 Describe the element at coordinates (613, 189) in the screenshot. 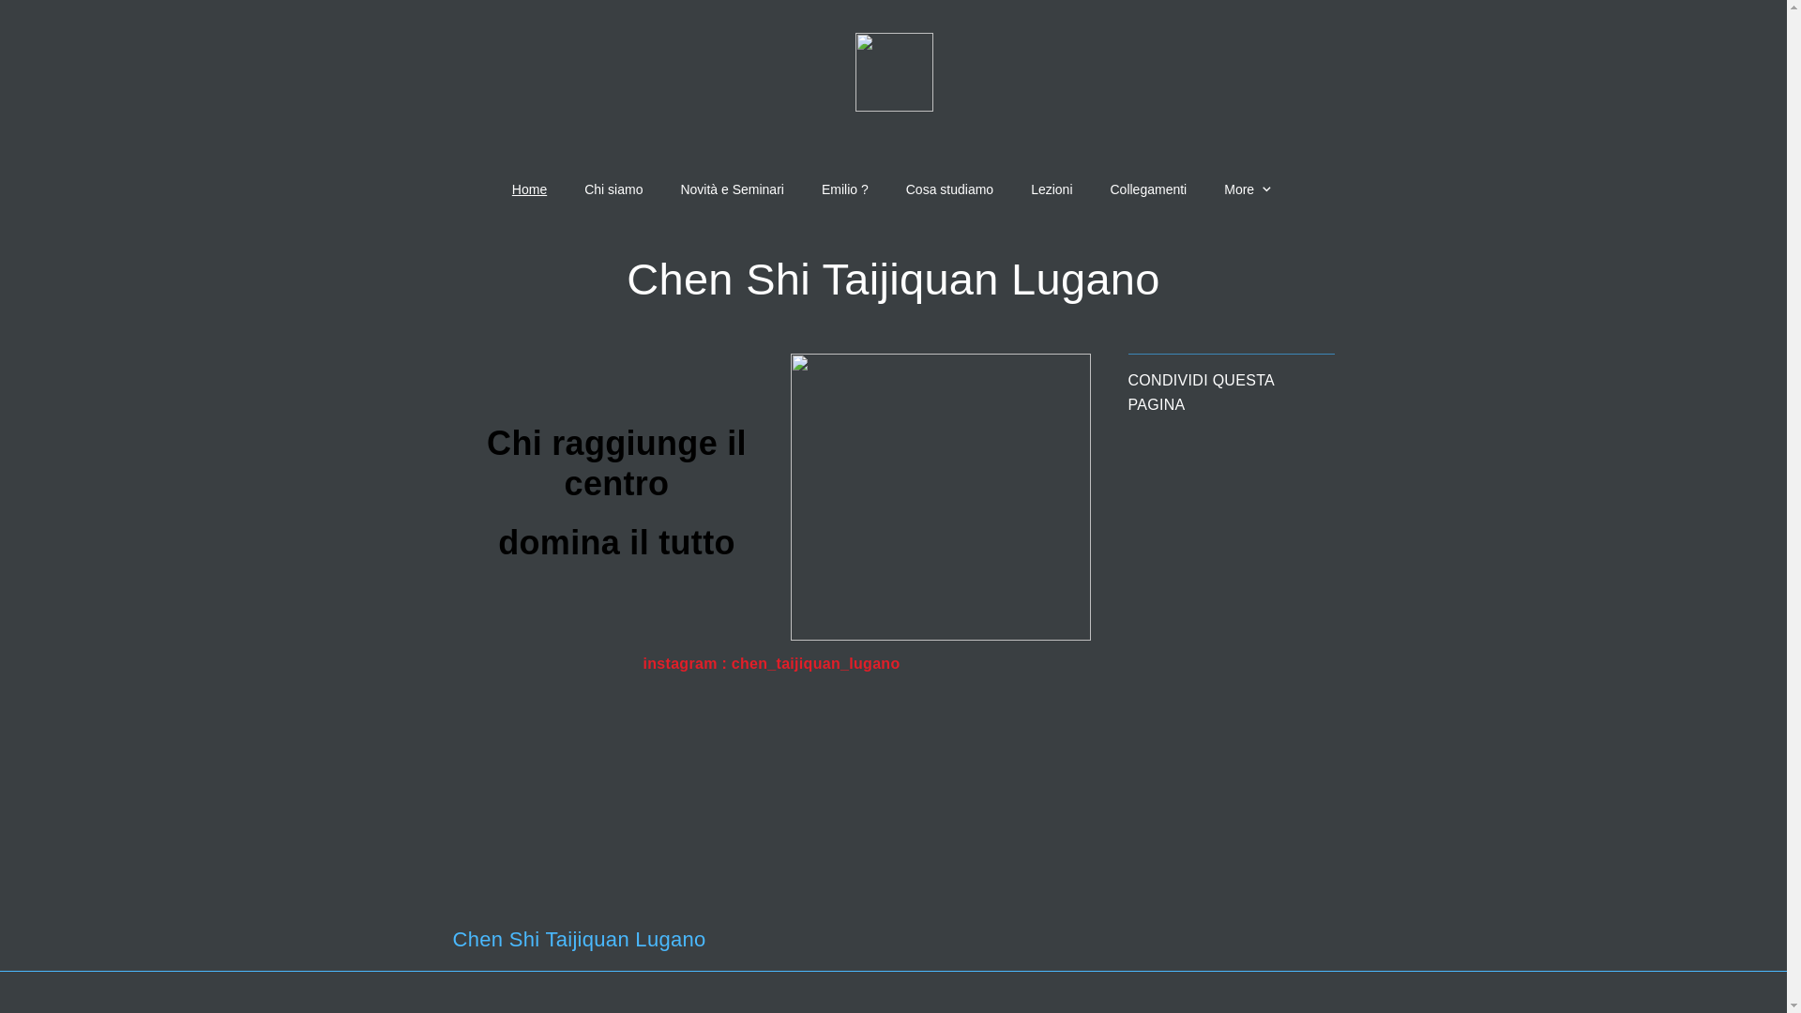

I see `Chi siamo` at that location.